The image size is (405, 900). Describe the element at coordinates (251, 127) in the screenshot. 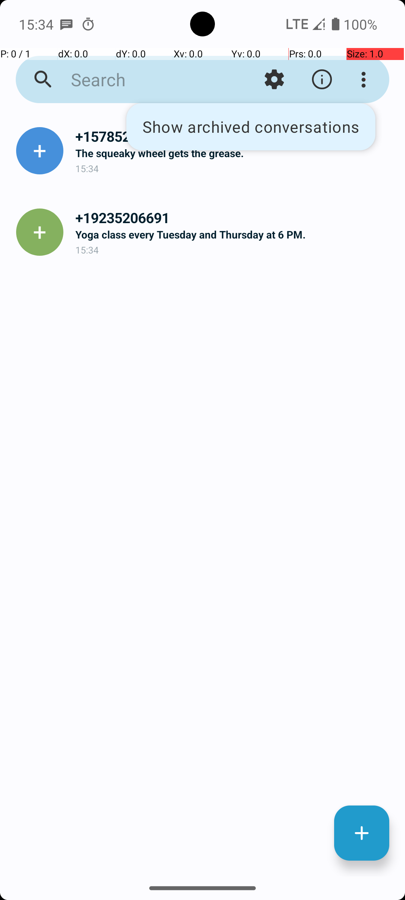

I see `Show archived conversations` at that location.